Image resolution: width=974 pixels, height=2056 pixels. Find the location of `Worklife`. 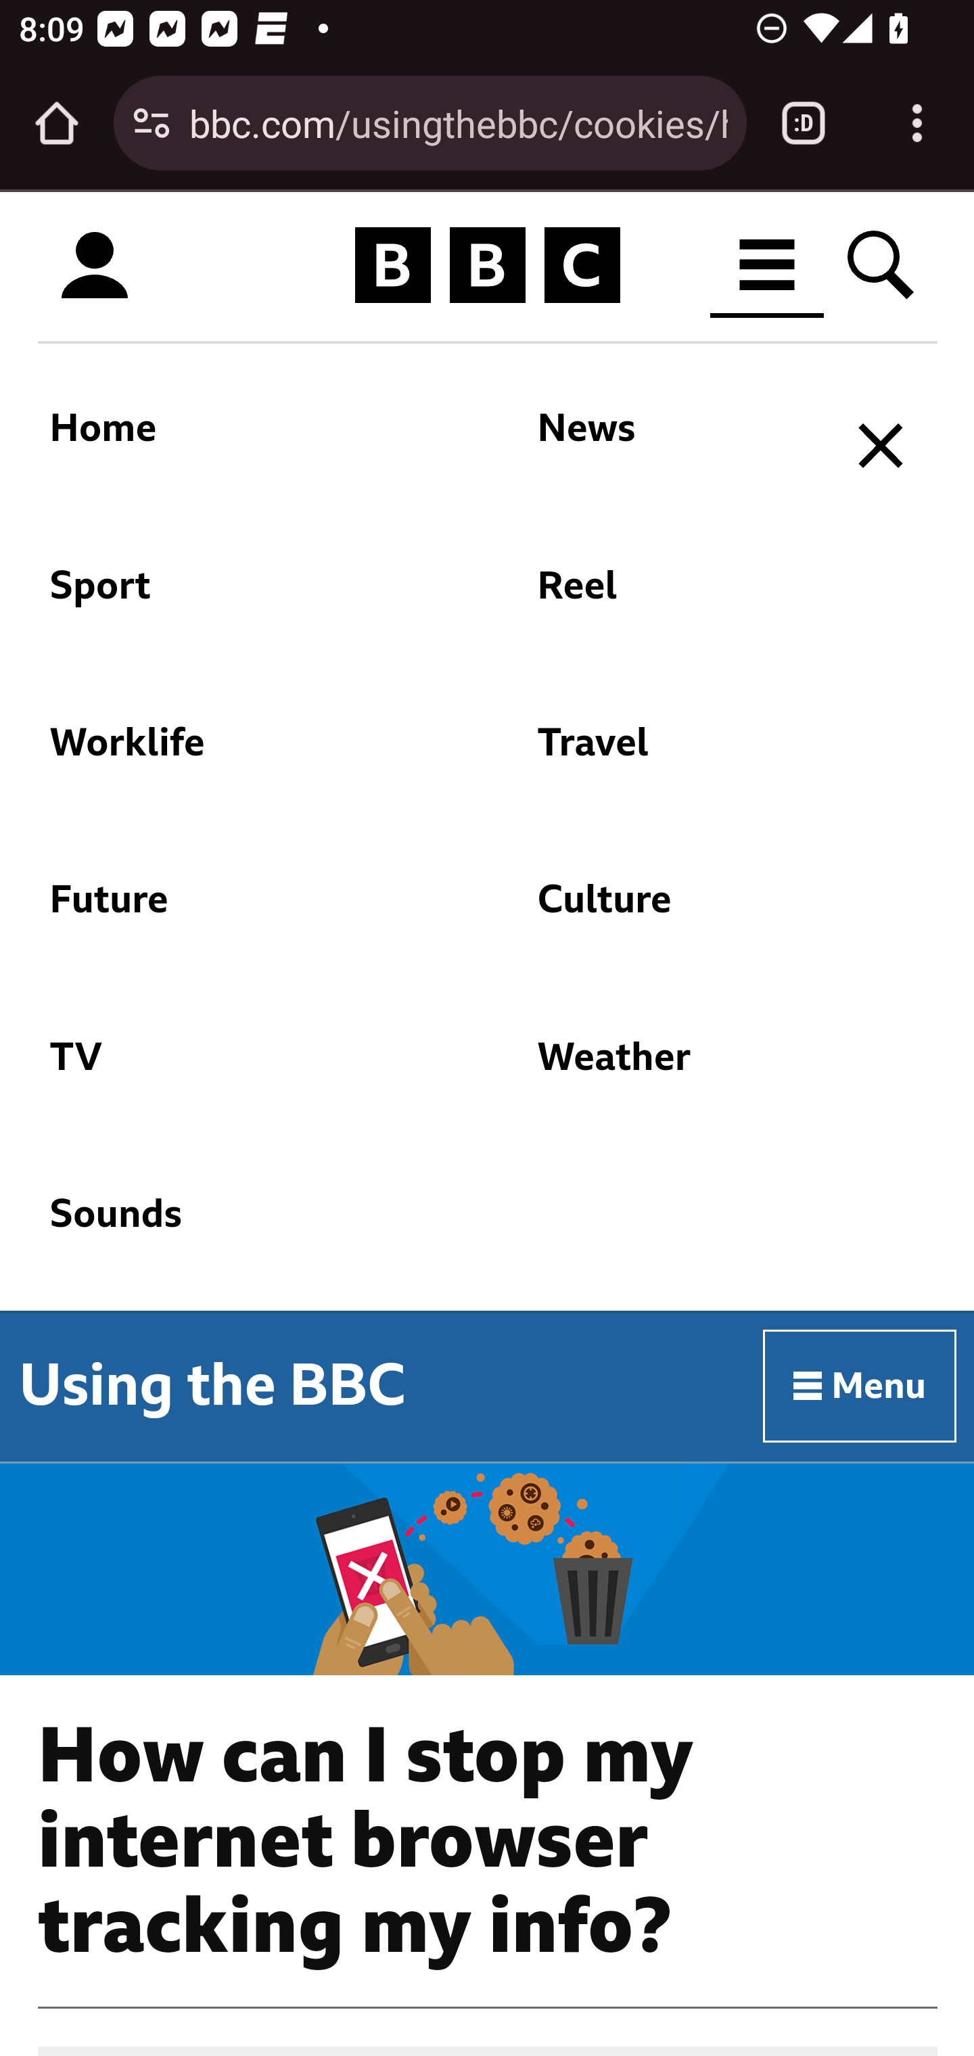

Worklife is located at coordinates (235, 755).